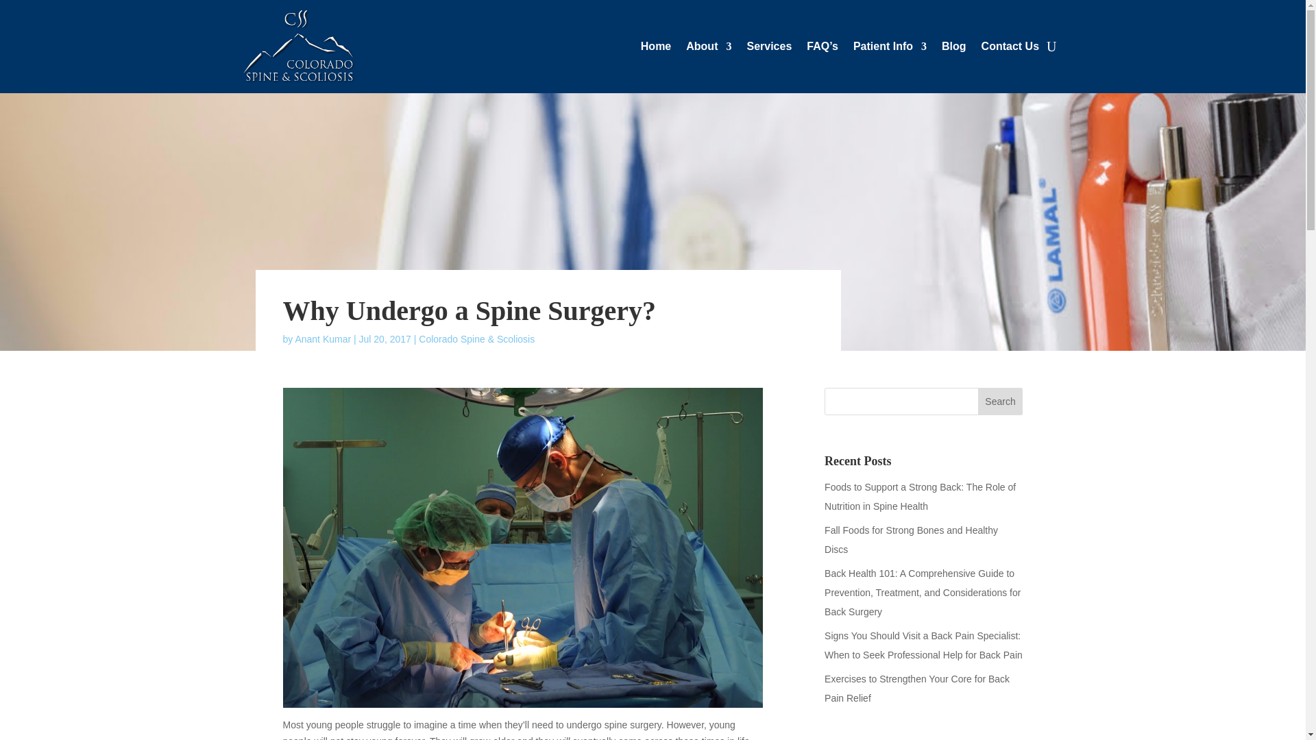 The width and height of the screenshot is (1316, 740). Describe the element at coordinates (890, 49) in the screenshot. I see `Patient Info` at that location.